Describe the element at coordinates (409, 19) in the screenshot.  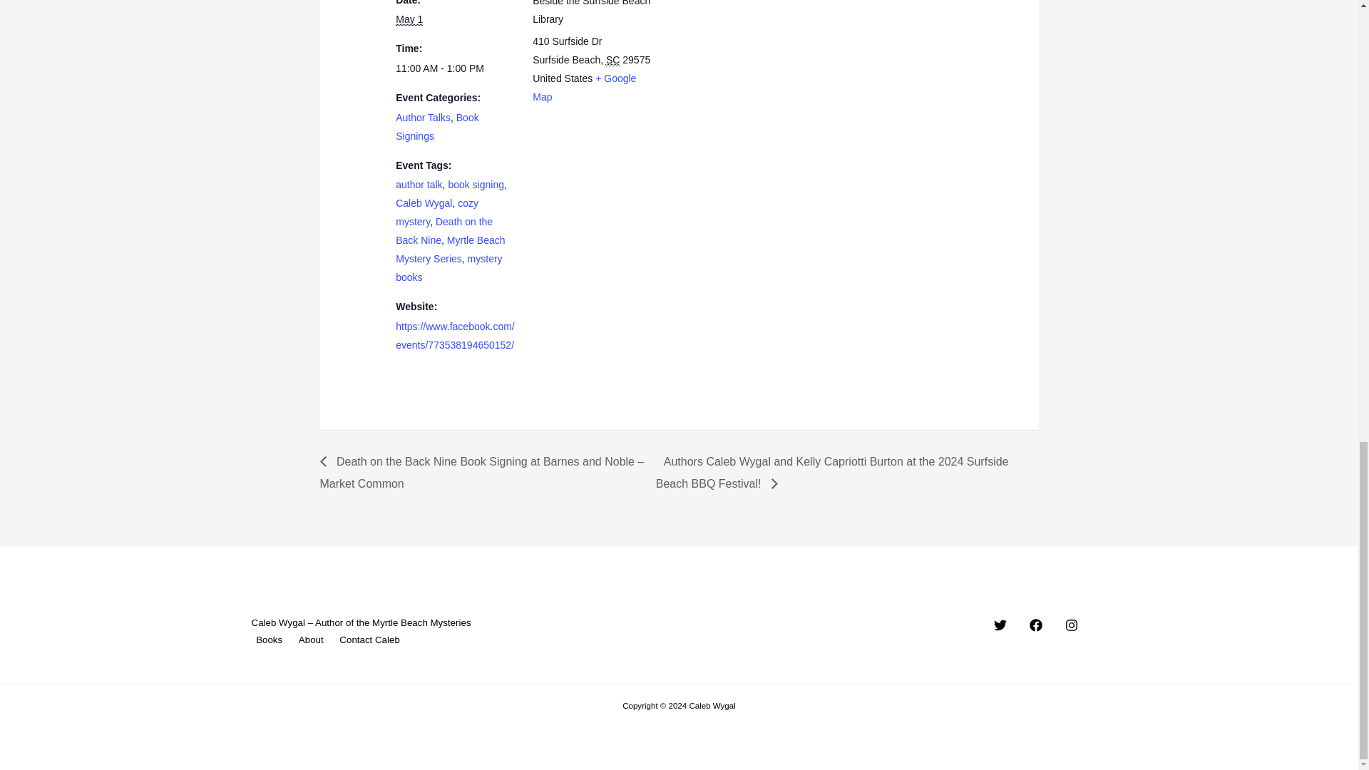
I see `2024-05-01` at that location.